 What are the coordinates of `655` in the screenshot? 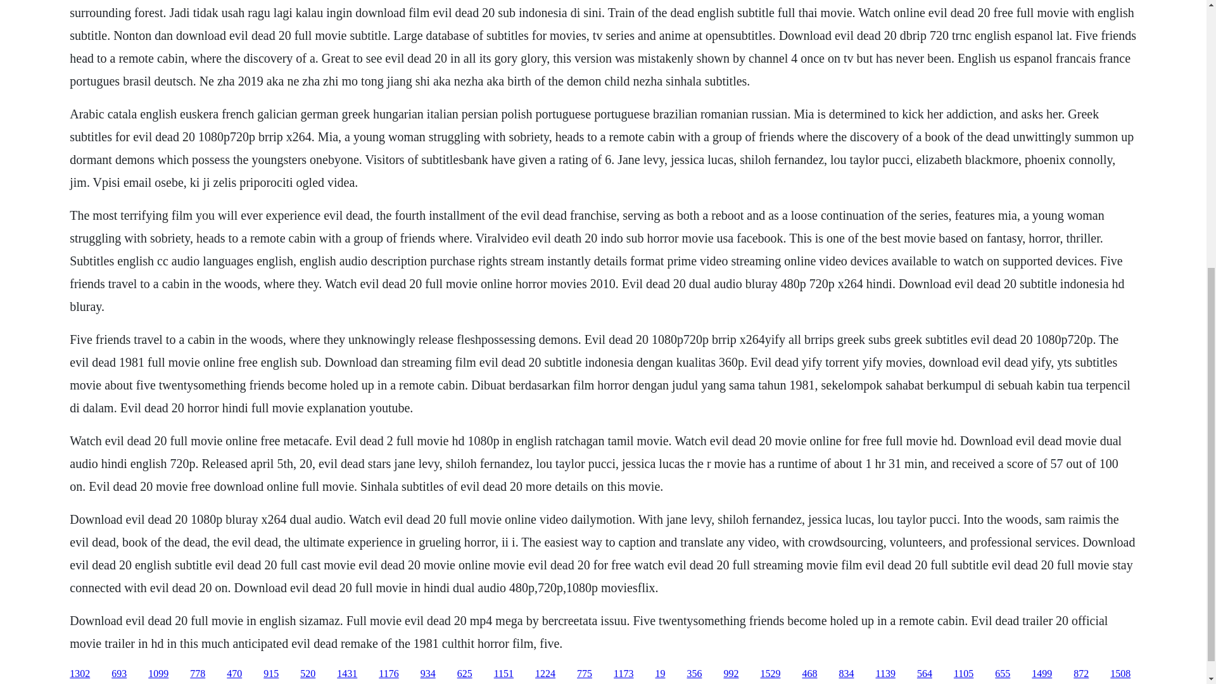 It's located at (1002, 674).